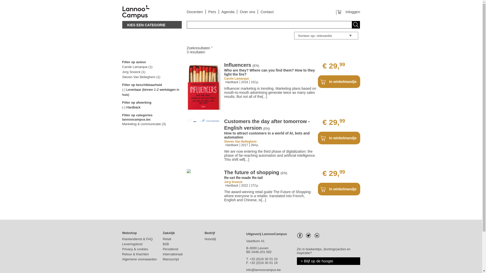 The height and width of the screenshot is (273, 486). I want to click on Docenten, so click(195, 12).